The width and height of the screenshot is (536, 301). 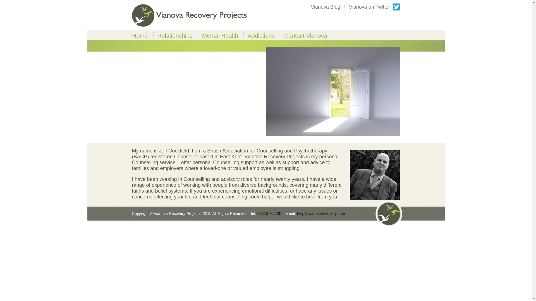 I want to click on Vianova on Twitter, so click(x=374, y=7).